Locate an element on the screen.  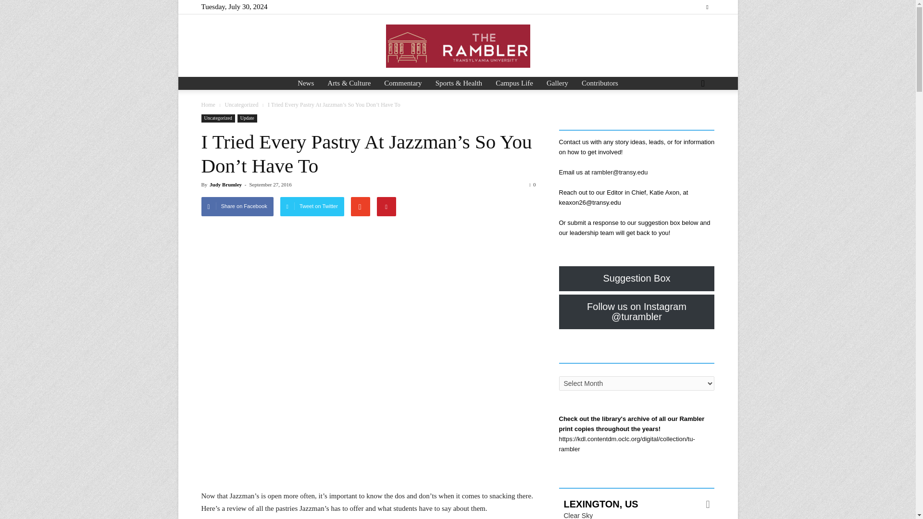
News is located at coordinates (305, 83).